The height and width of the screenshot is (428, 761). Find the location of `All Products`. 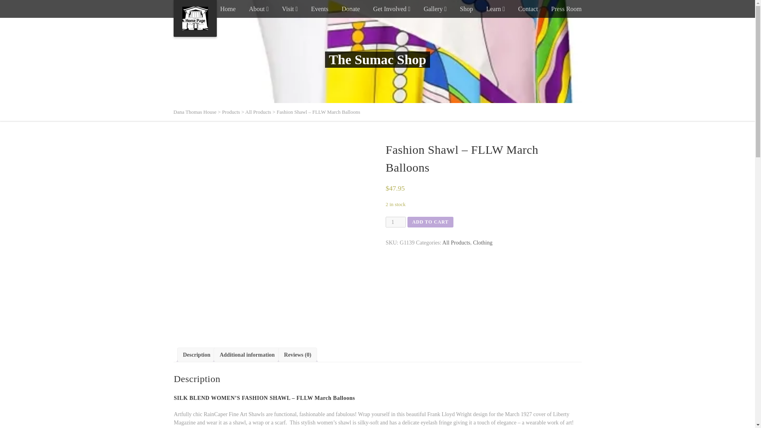

All Products is located at coordinates (258, 112).